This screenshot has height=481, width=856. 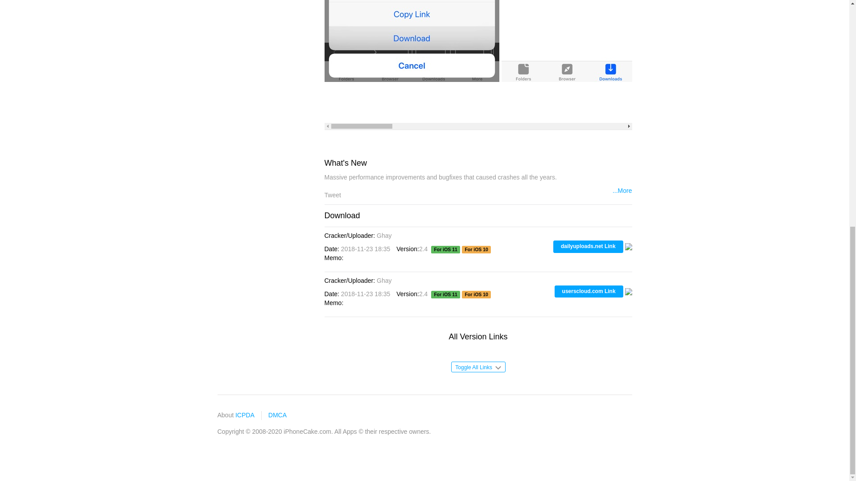 I want to click on Download From This Filehost, so click(x=588, y=247).